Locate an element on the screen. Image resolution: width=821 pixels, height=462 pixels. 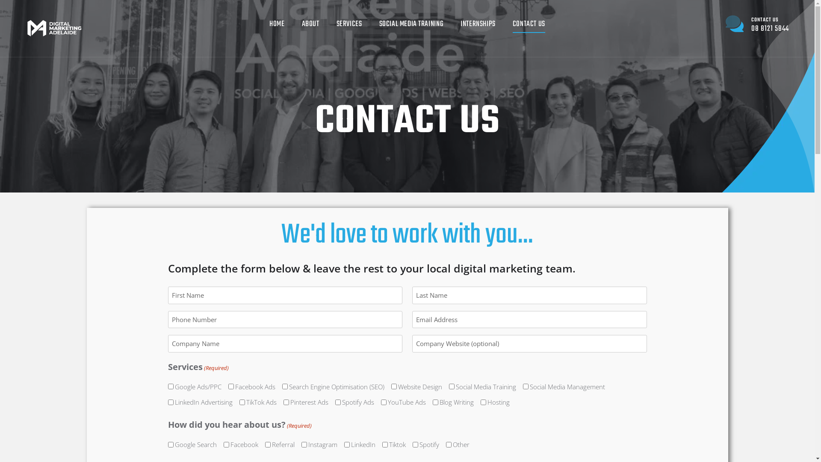
CONTACT US is located at coordinates (529, 24).